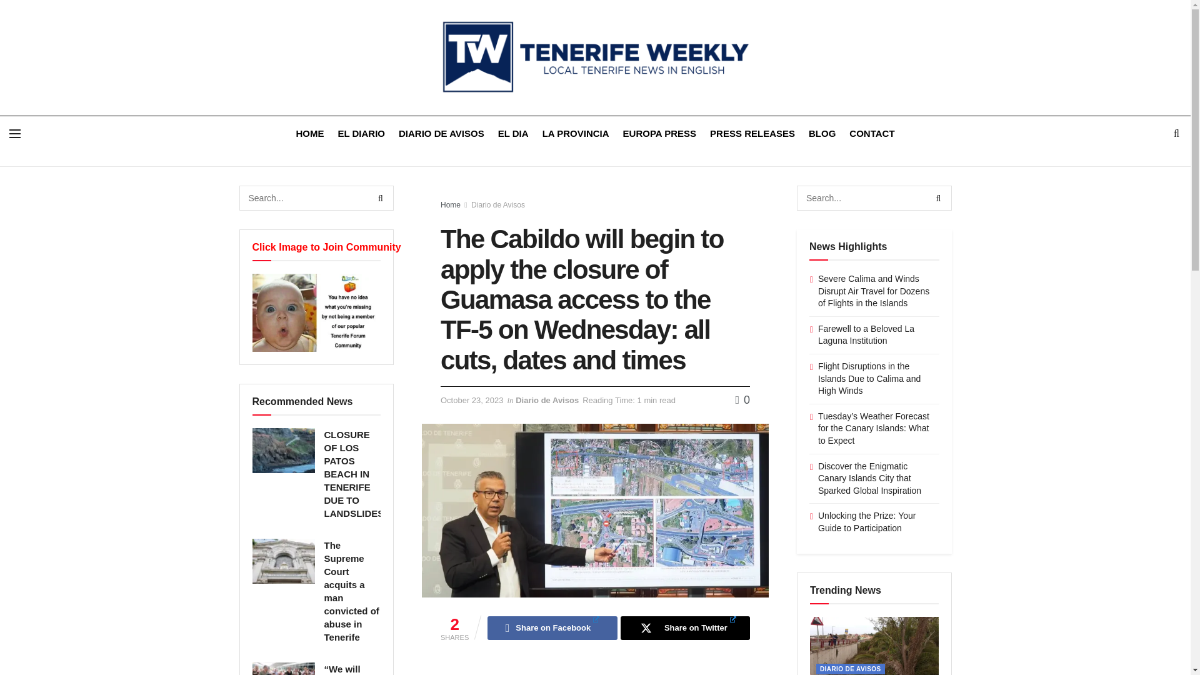 The height and width of the screenshot is (675, 1200). Describe the element at coordinates (547, 400) in the screenshot. I see `Diario de Avisos` at that location.